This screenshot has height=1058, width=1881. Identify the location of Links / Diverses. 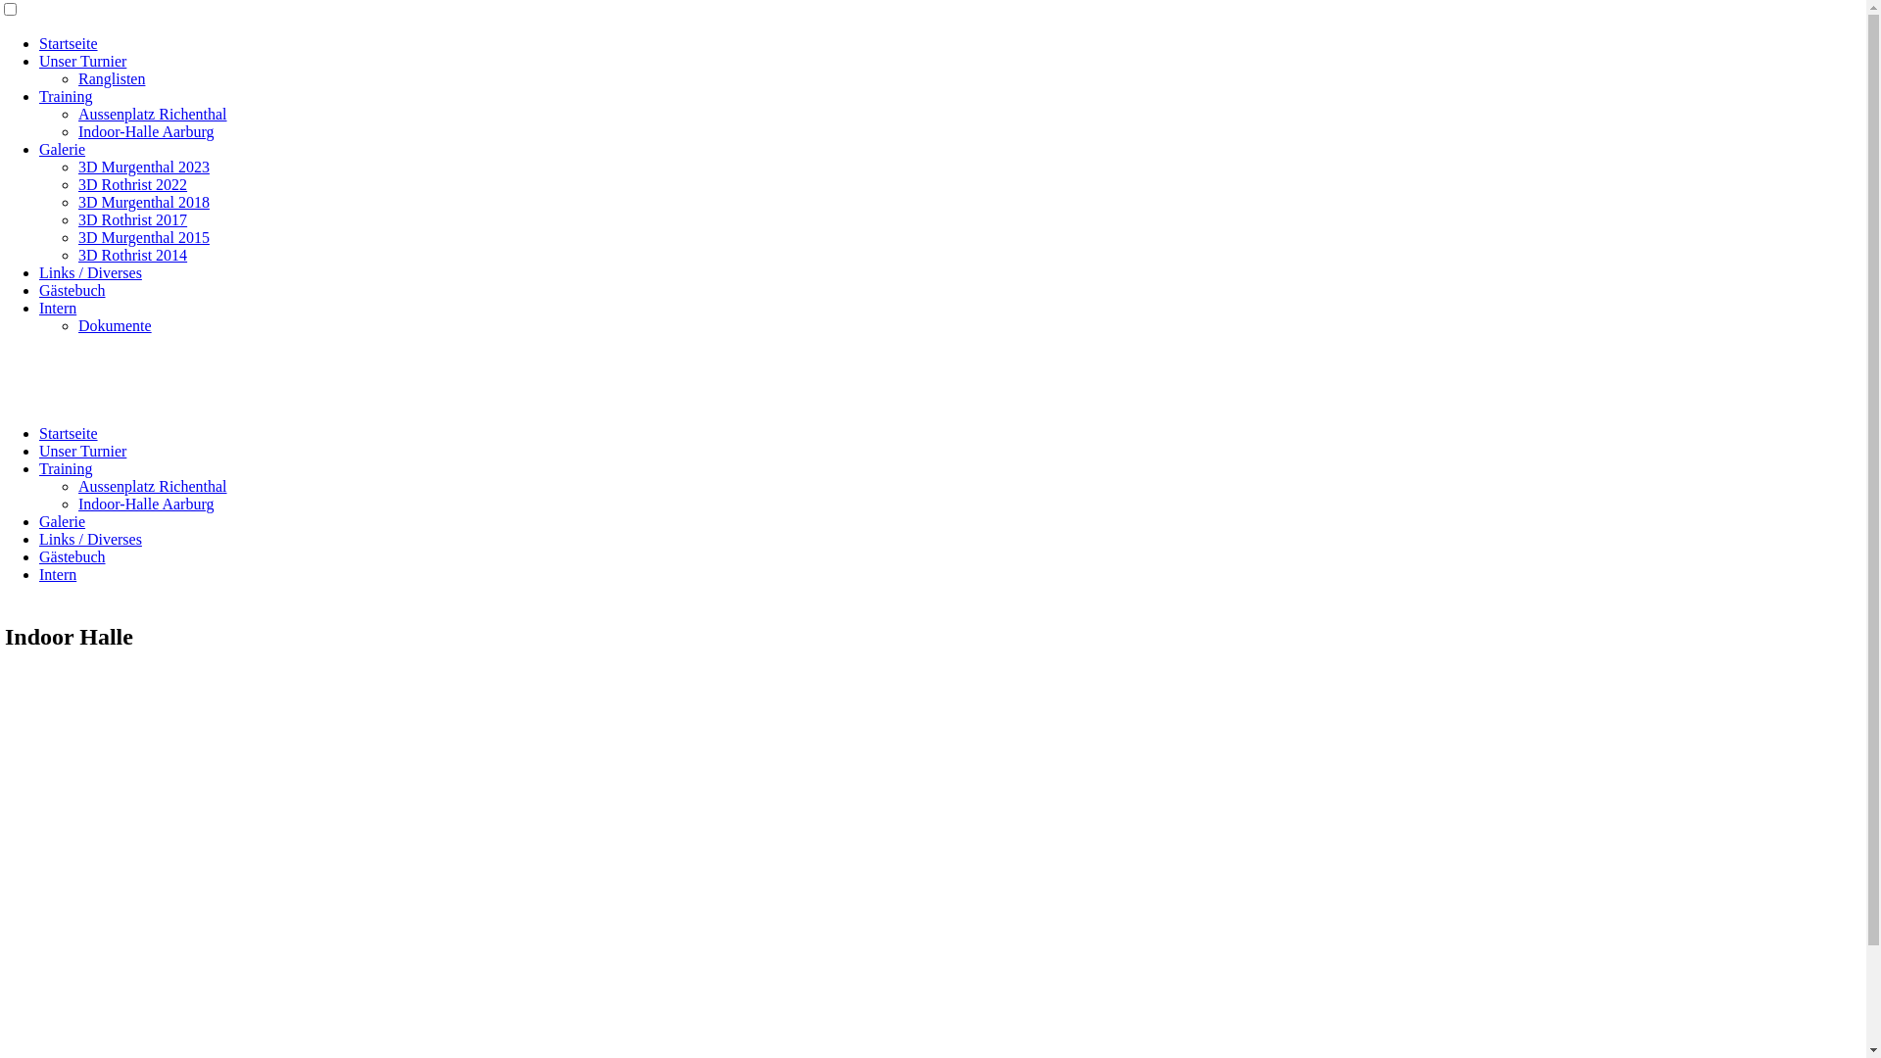
(90, 272).